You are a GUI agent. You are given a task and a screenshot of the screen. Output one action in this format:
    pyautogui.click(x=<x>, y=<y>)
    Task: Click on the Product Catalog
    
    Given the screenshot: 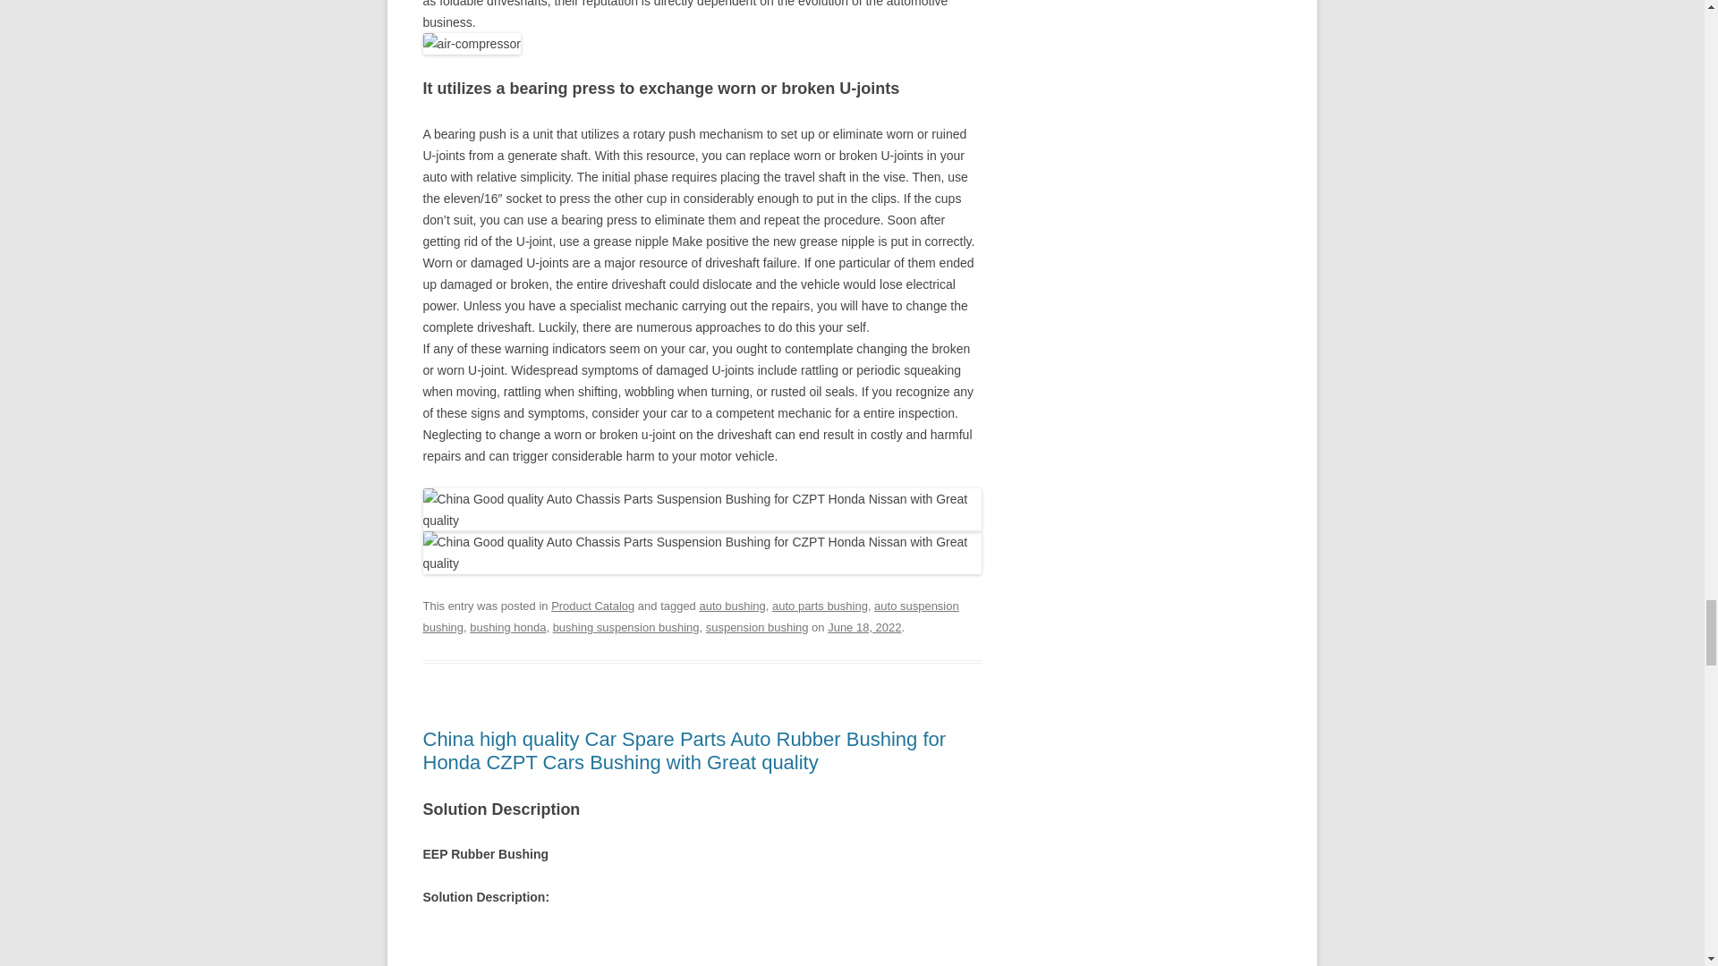 What is the action you would take?
    pyautogui.click(x=592, y=605)
    